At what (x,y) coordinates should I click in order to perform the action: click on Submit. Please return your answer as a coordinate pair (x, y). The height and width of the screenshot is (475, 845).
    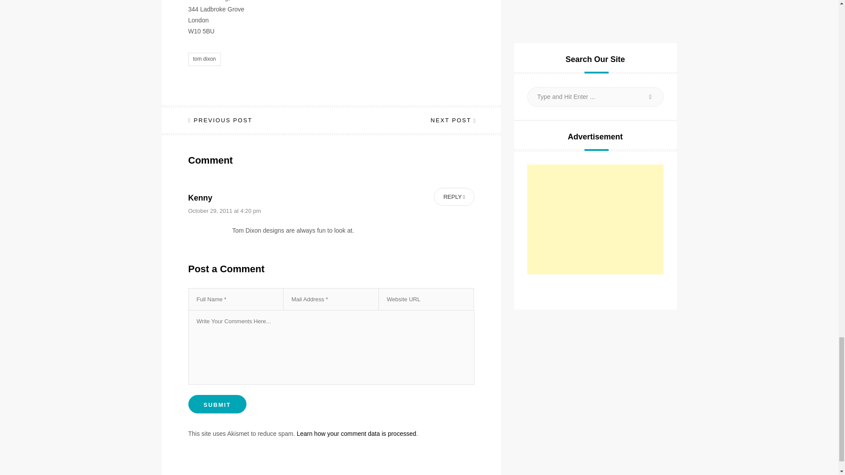
    Looking at the image, I should click on (217, 404).